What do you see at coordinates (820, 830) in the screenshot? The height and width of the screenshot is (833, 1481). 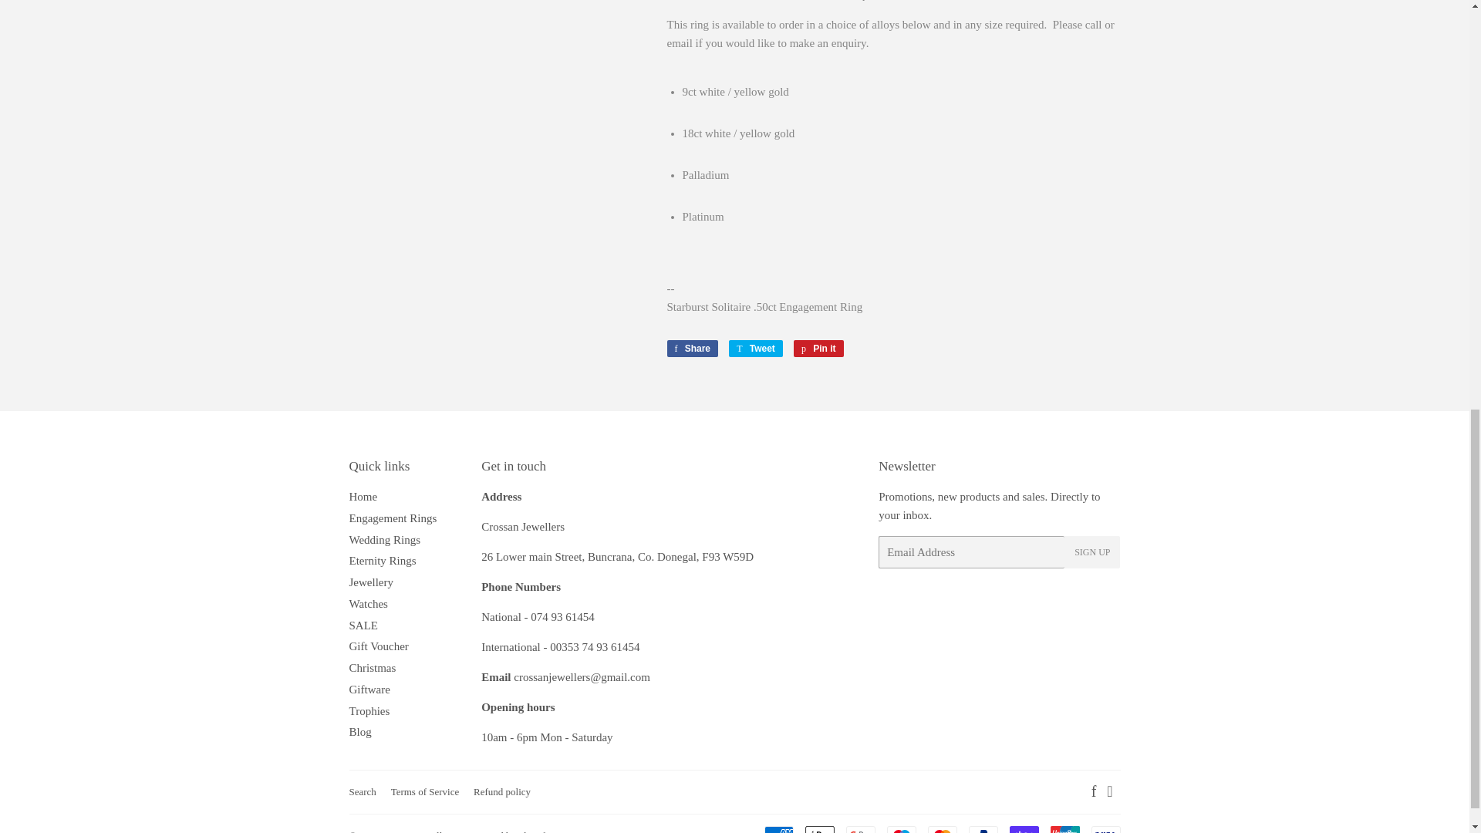 I see `Apple Pay` at bounding box center [820, 830].